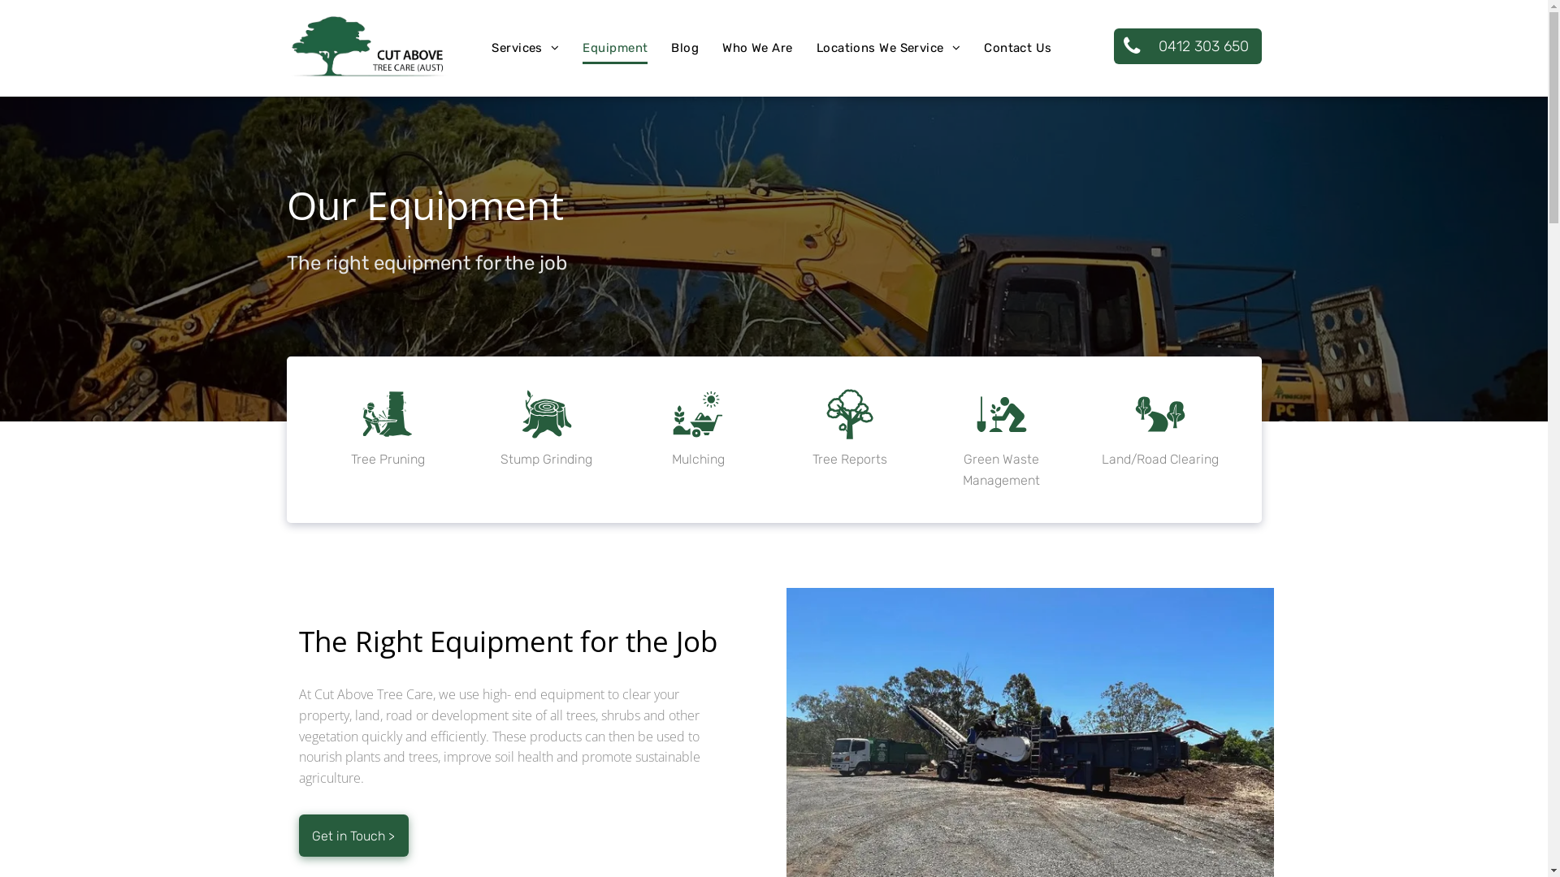  I want to click on mulching icon, so click(698, 414).